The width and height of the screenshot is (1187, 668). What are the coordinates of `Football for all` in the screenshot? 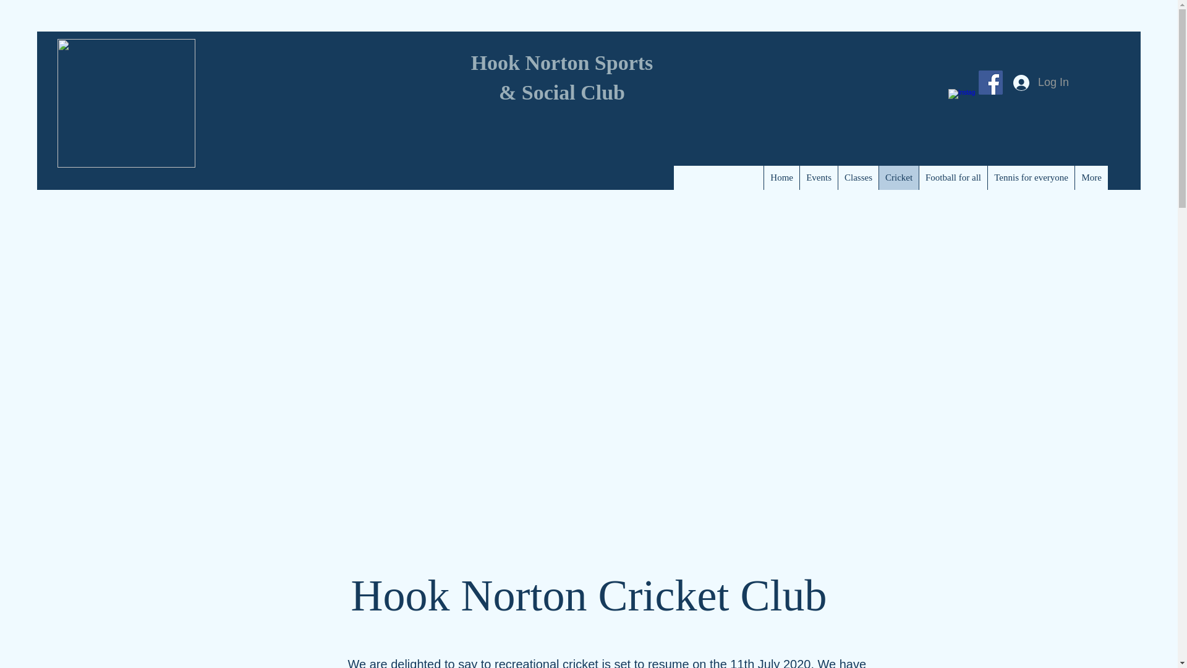 It's located at (953, 177).